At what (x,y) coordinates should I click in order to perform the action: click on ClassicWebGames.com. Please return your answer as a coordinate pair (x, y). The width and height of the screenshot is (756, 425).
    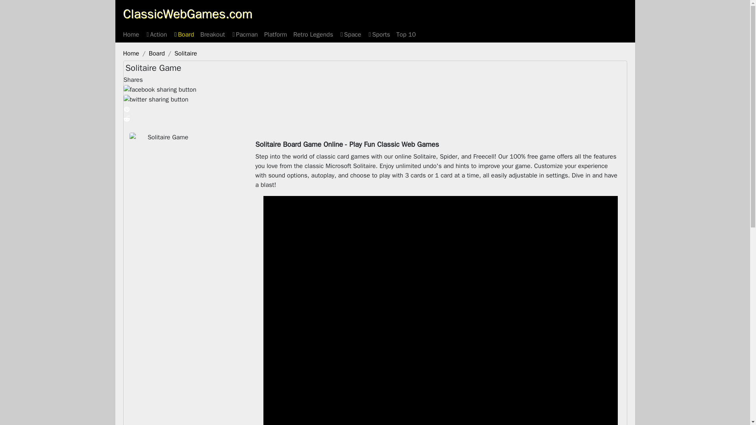
    Looking at the image, I should click on (187, 14).